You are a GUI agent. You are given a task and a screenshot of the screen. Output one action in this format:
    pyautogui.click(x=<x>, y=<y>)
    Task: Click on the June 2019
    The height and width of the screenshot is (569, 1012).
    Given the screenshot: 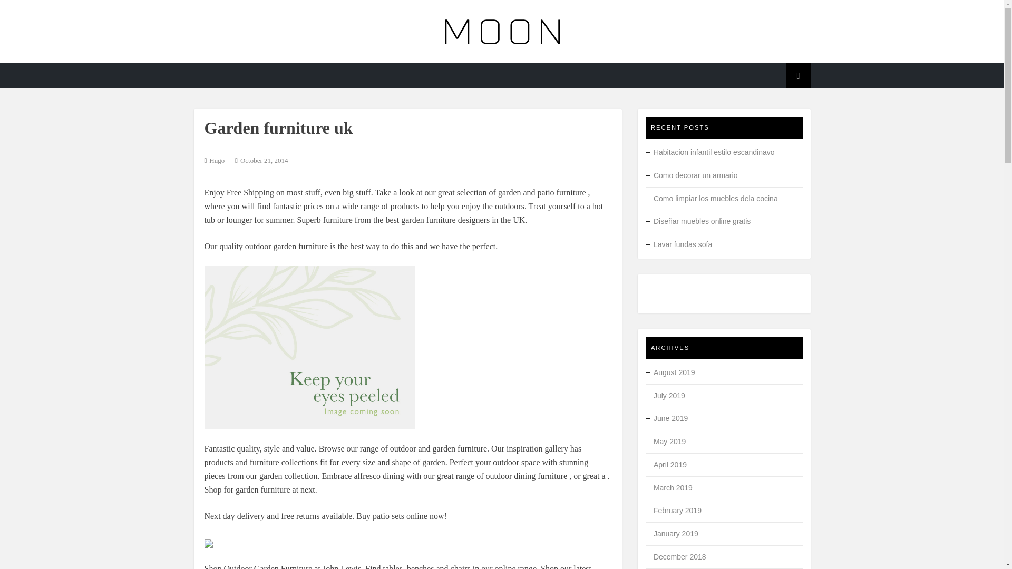 What is the action you would take?
    pyautogui.click(x=666, y=418)
    